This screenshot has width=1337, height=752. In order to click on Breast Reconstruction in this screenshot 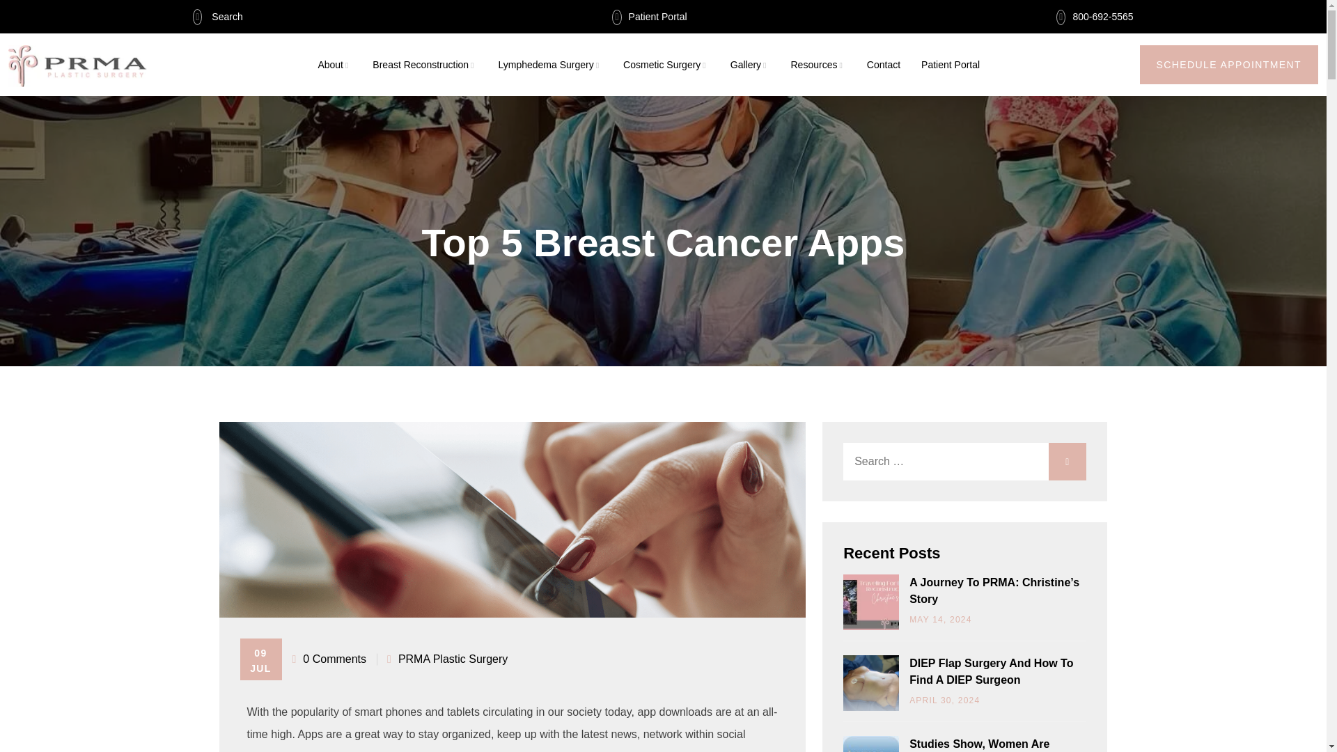, I will do `click(421, 65)`.